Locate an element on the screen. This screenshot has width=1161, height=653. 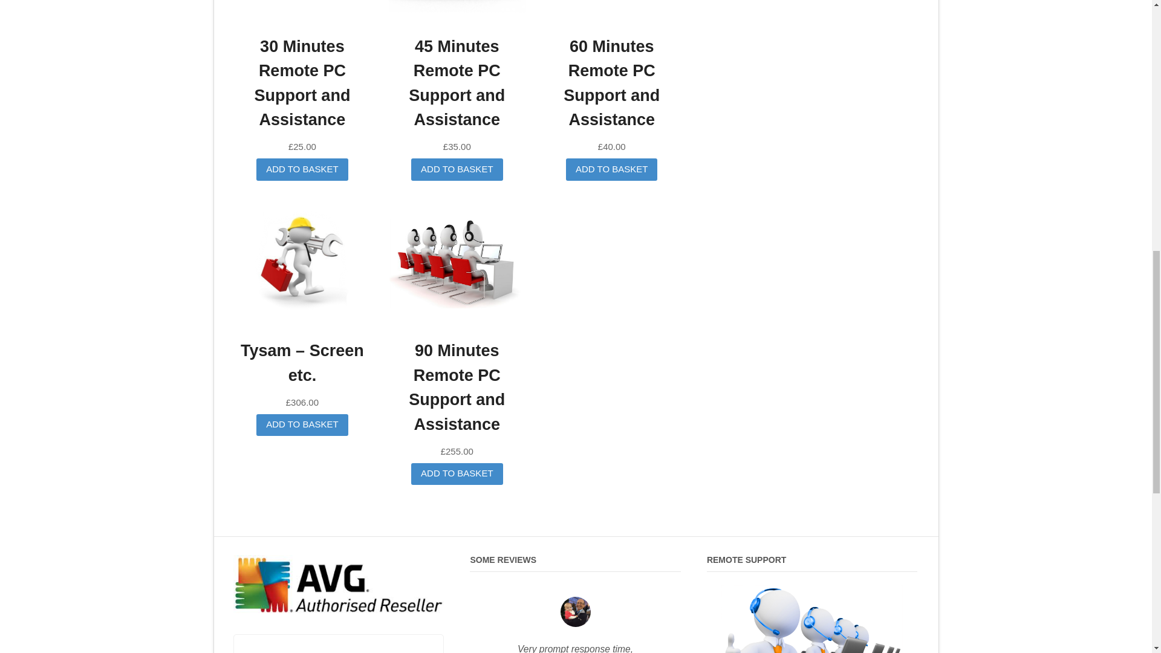
ADD TO BASKET is located at coordinates (611, 169).